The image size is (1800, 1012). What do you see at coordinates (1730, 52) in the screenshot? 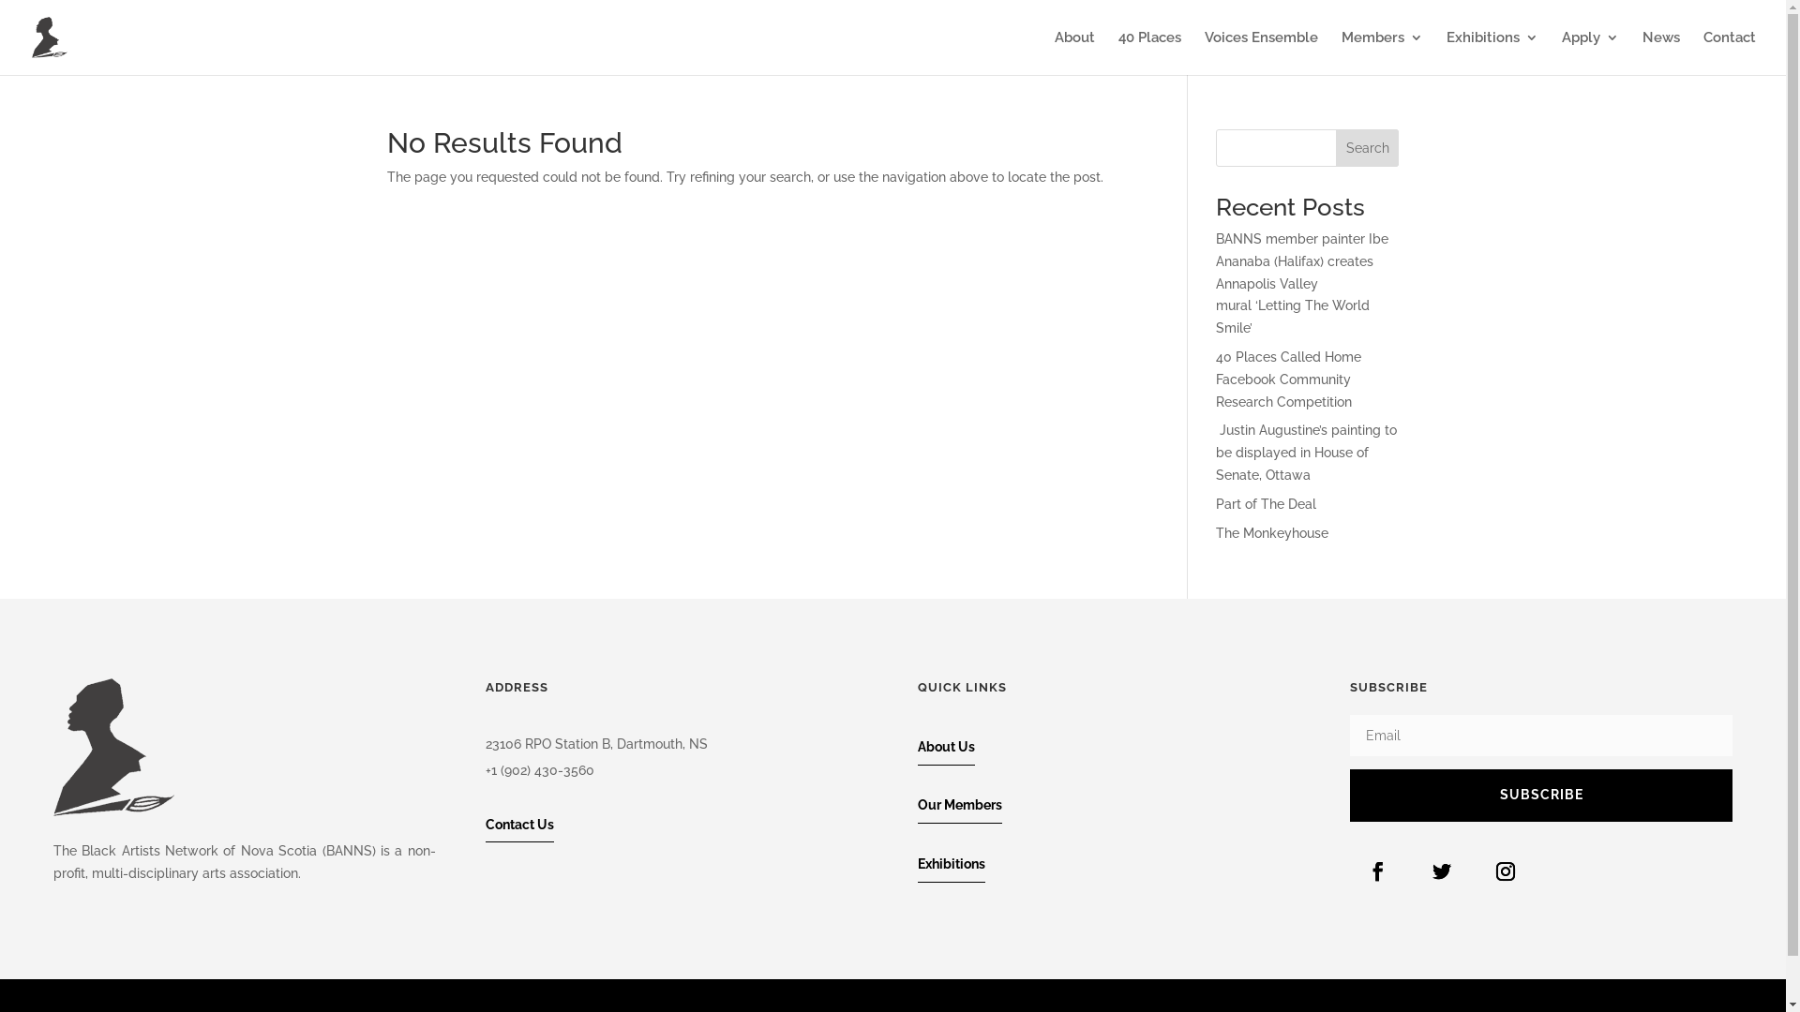
I see `Contact` at bounding box center [1730, 52].